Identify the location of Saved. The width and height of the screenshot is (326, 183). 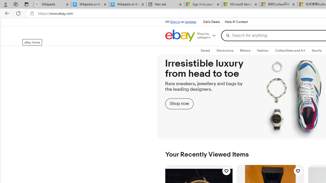
(205, 51).